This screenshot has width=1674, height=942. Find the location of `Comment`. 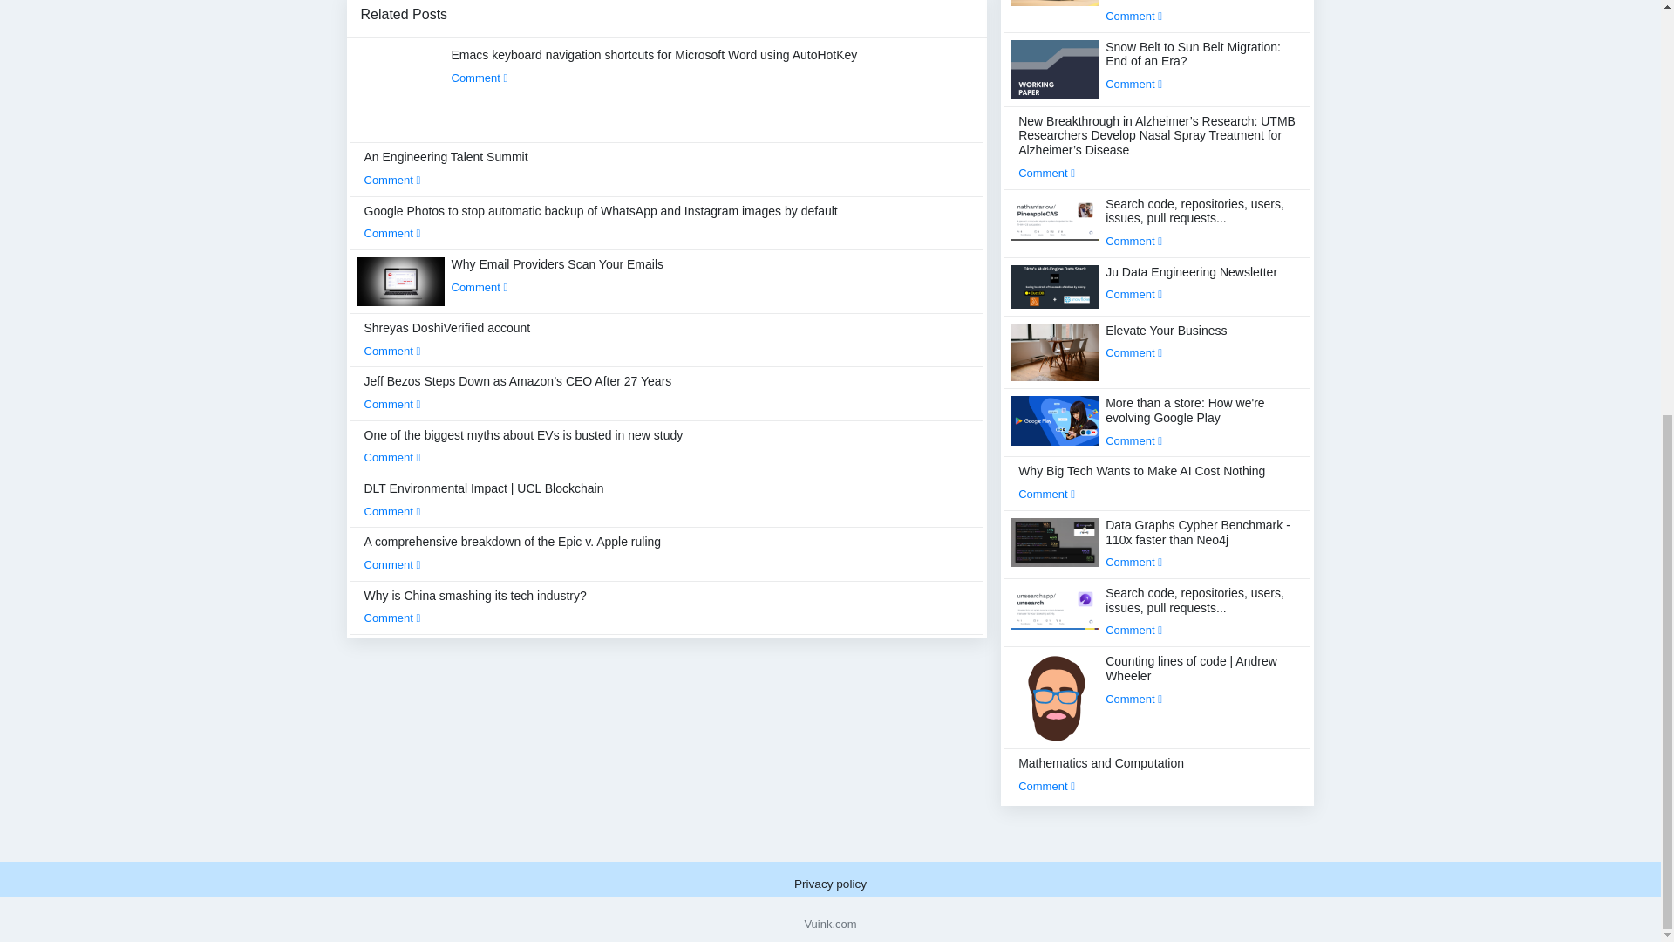

Comment is located at coordinates (392, 457).